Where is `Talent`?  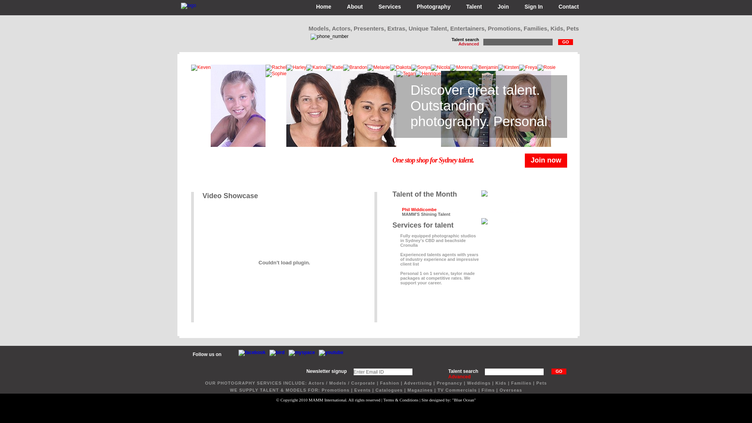
Talent is located at coordinates (474, 7).